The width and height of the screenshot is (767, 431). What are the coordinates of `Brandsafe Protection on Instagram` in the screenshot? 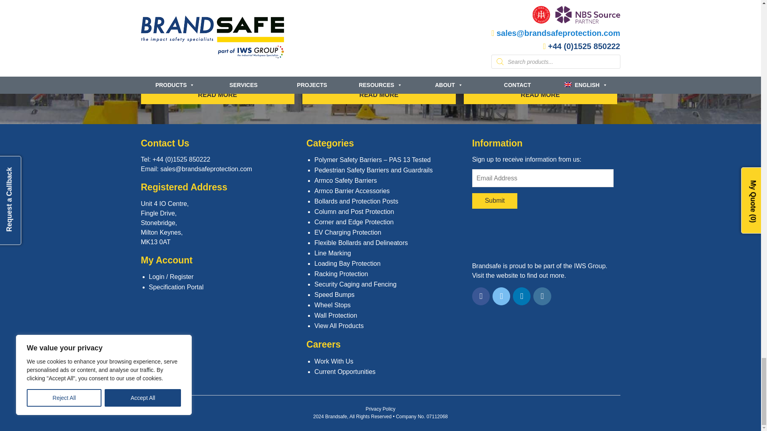 It's located at (542, 296).